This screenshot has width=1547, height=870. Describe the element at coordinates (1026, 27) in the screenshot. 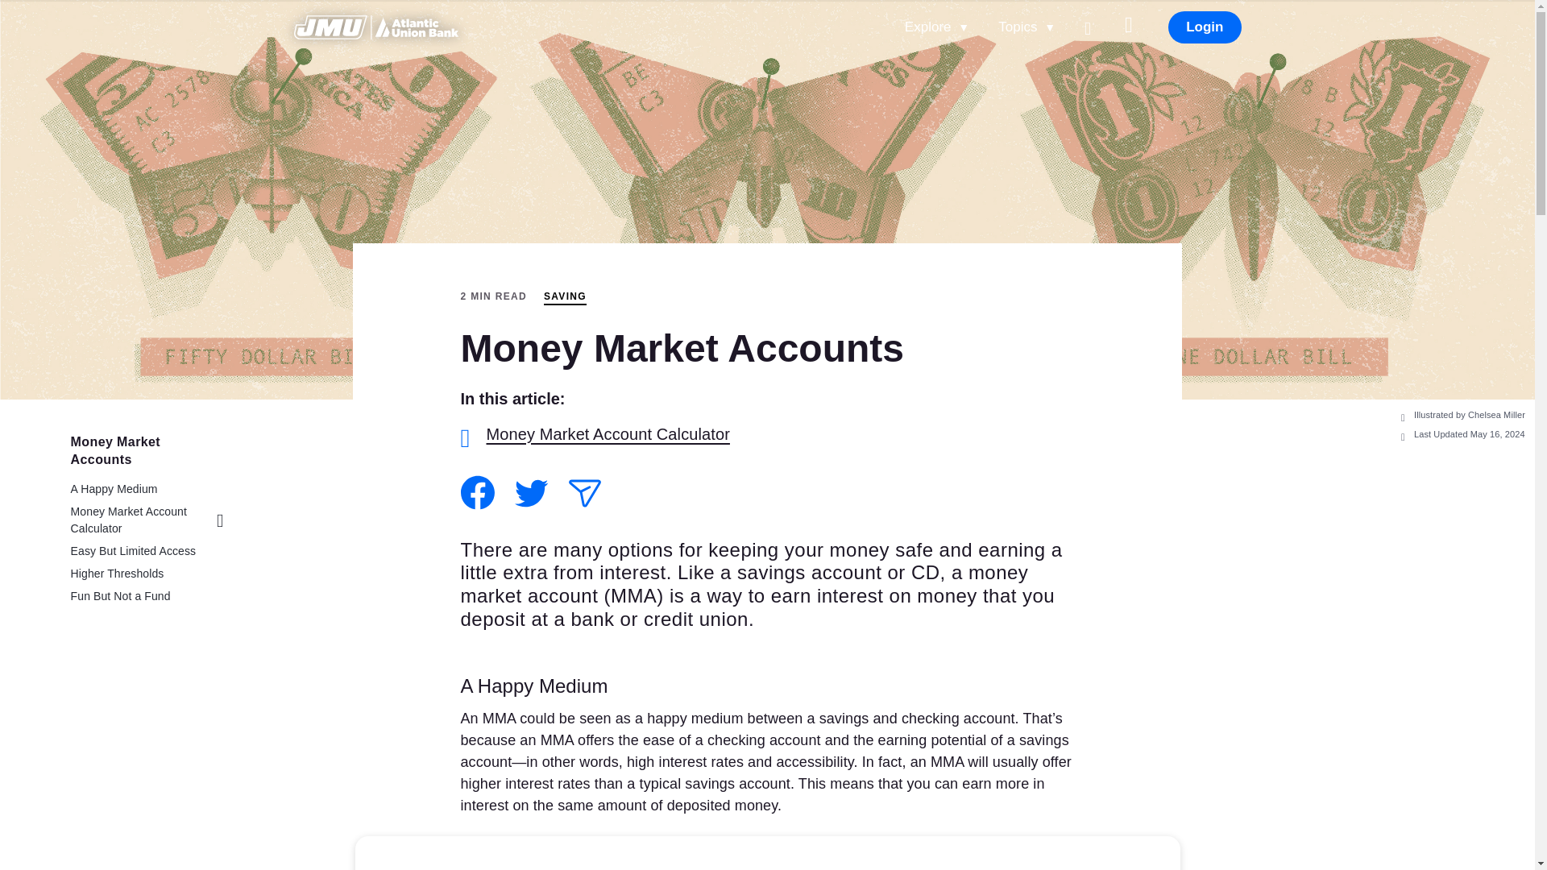

I see `Topics` at that location.